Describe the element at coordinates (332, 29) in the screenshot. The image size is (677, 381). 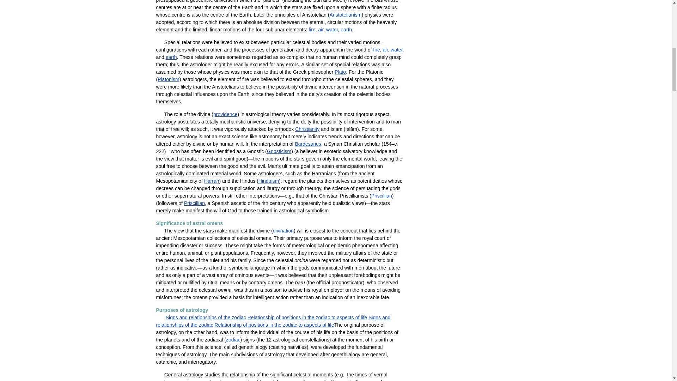
I see `water` at that location.